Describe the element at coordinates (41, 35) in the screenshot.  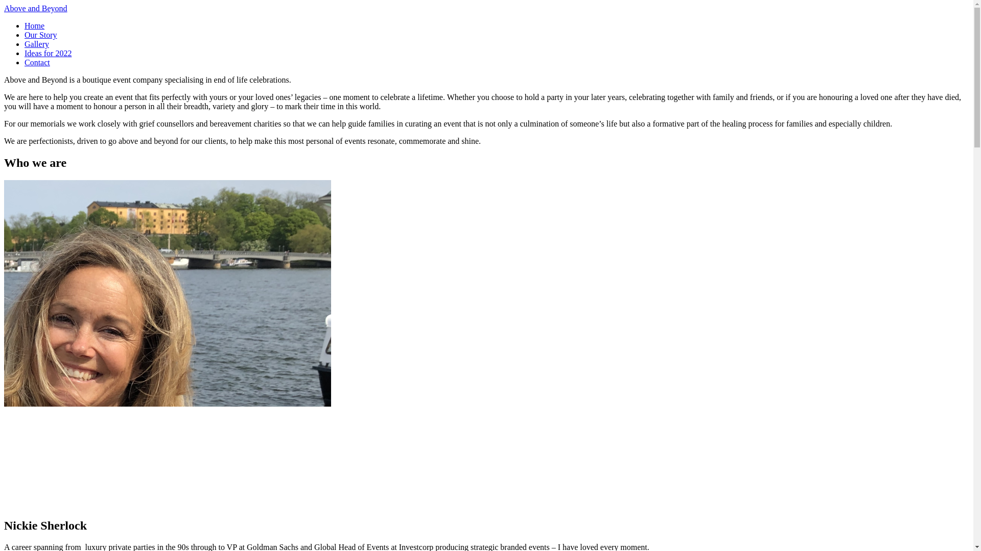
I see `Our Story` at that location.